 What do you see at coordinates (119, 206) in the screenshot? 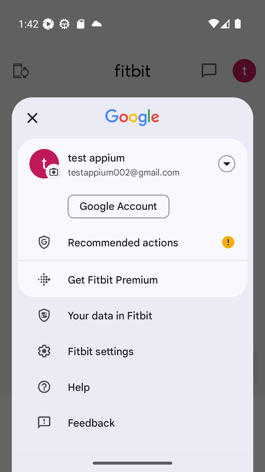
I see `Google Account` at bounding box center [119, 206].